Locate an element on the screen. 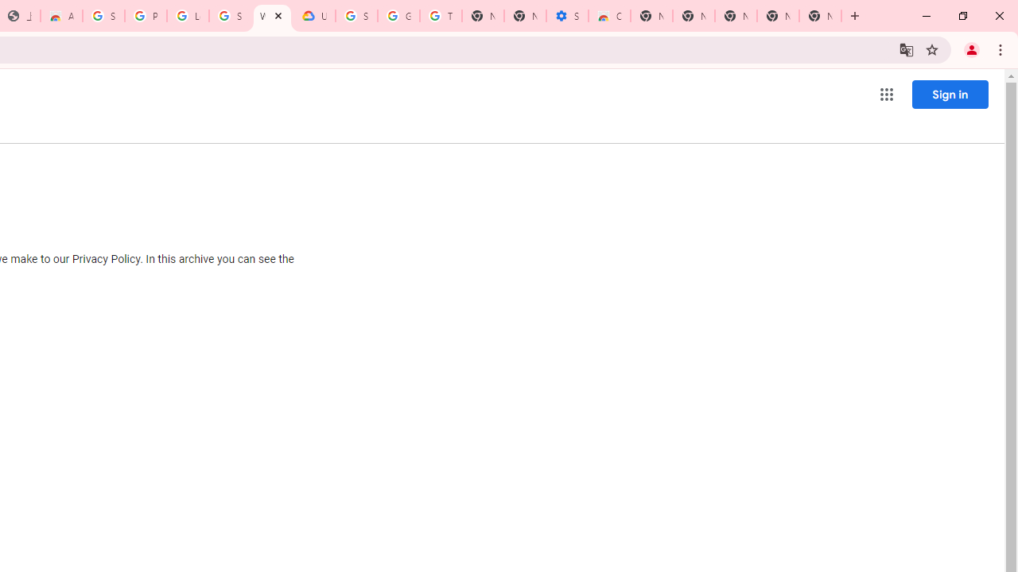 Image resolution: width=1018 pixels, height=572 pixels. New Tab is located at coordinates (820, 16).